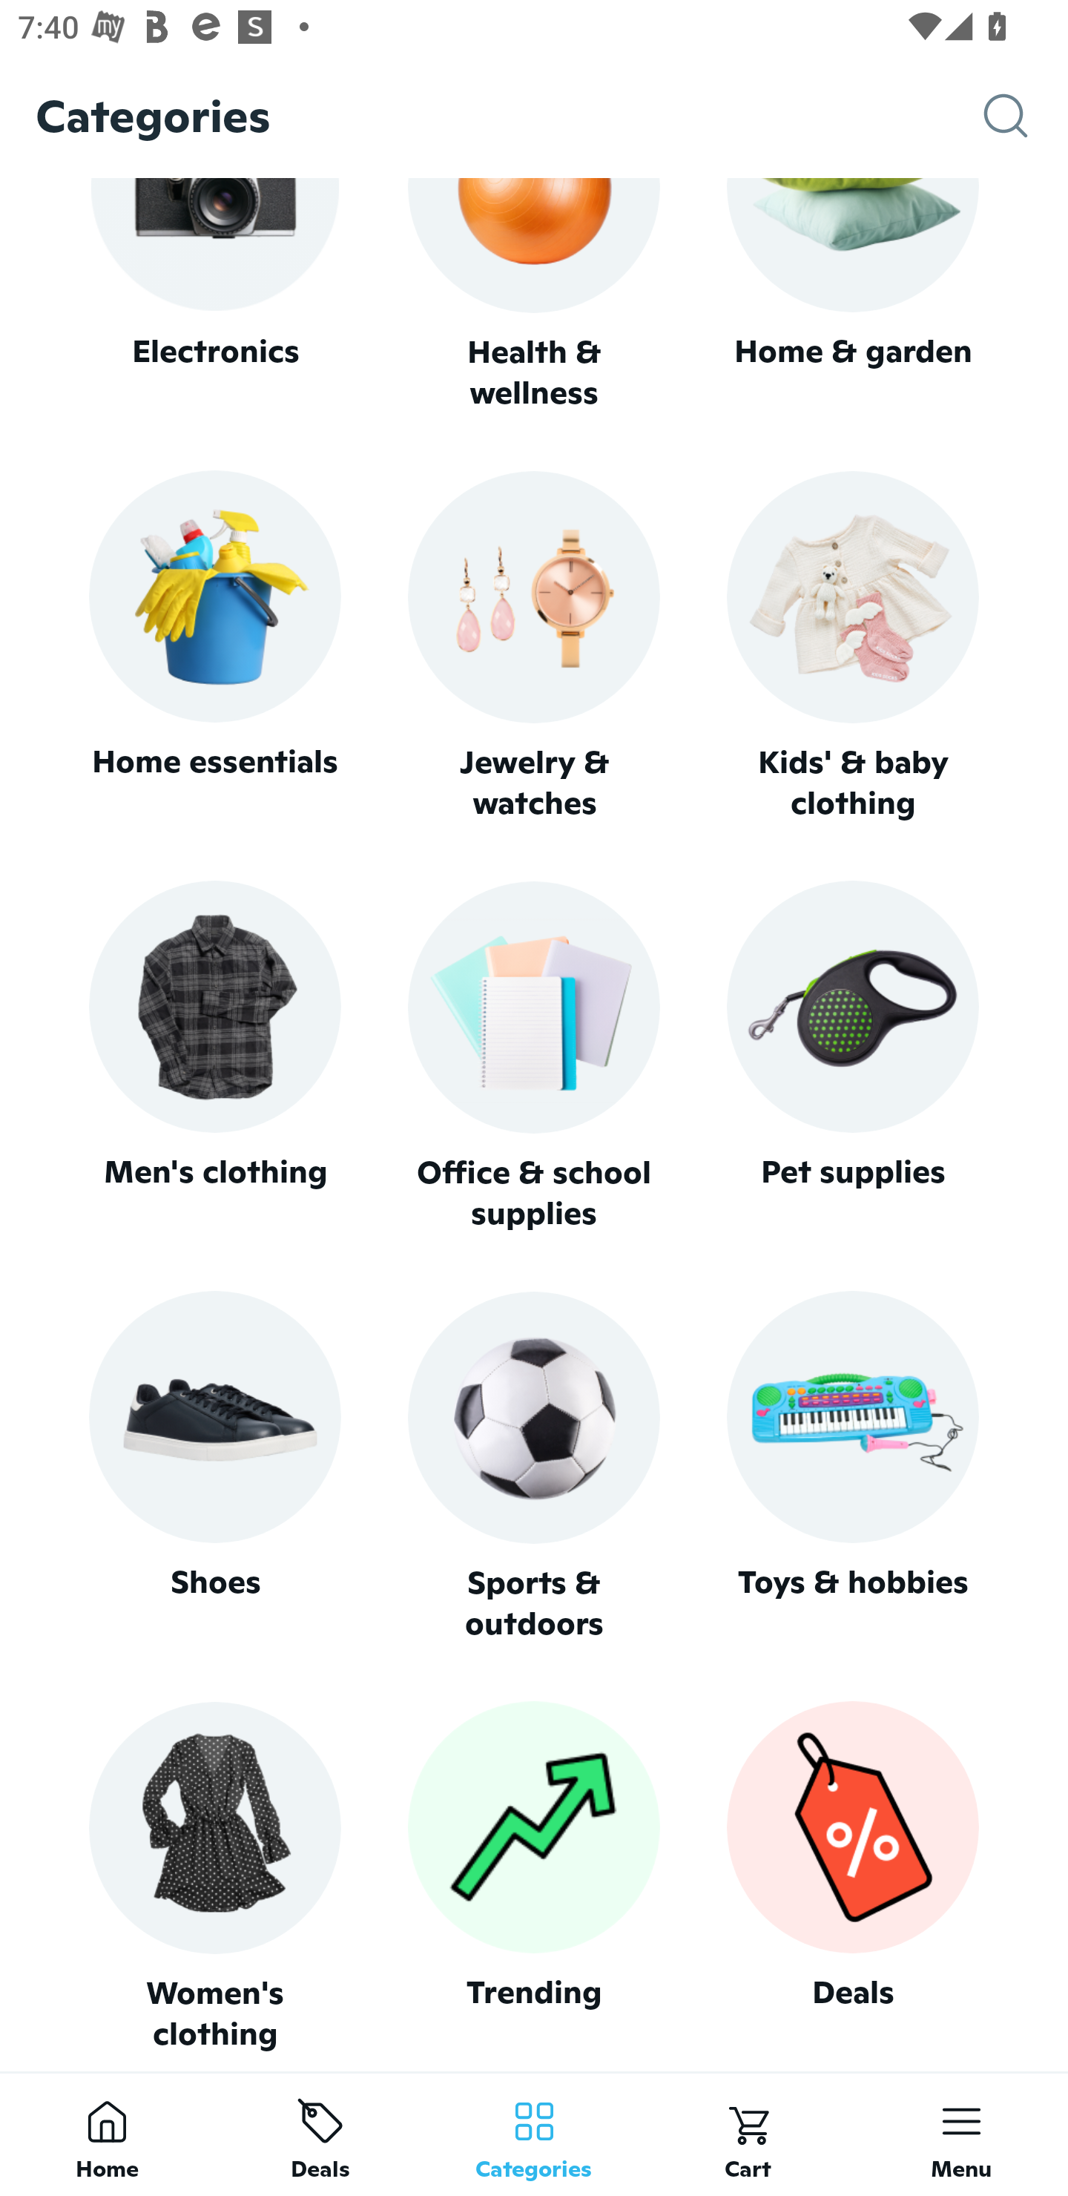 This screenshot has width=1068, height=2196. I want to click on Women's clothing, so click(214, 1877).